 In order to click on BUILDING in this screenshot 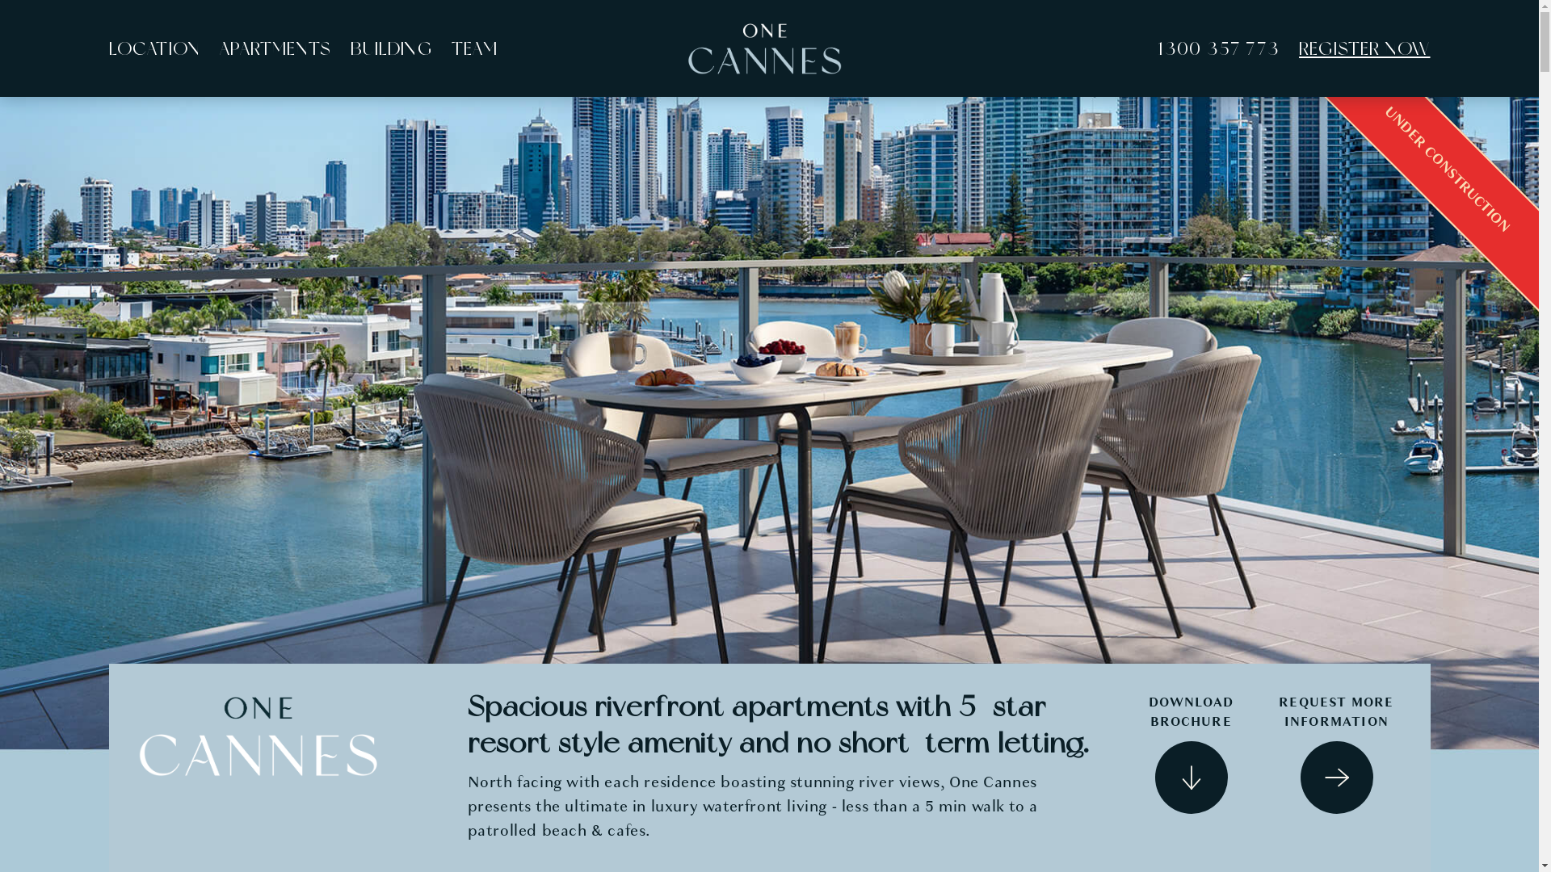, I will do `click(391, 48)`.